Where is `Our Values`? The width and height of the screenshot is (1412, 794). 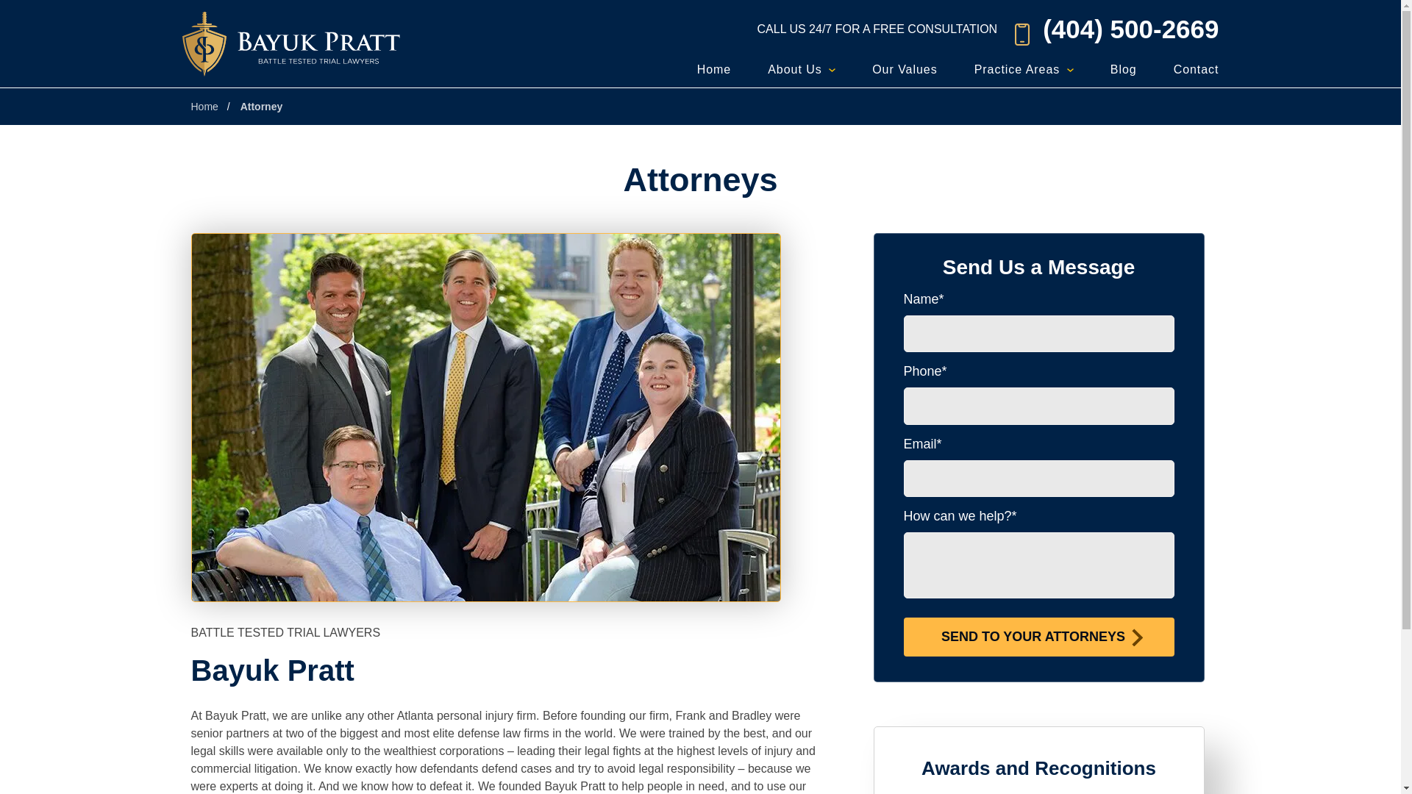 Our Values is located at coordinates (905, 69).